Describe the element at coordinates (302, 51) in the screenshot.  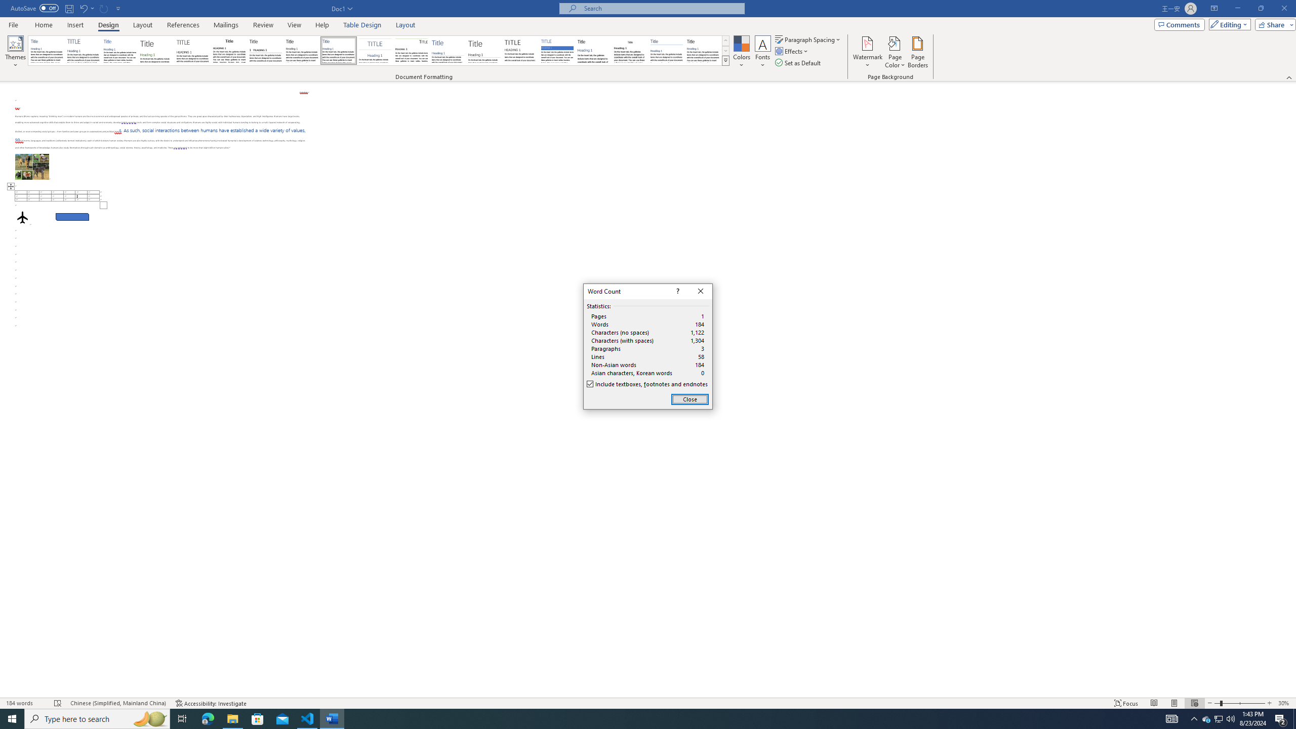
I see `Black & White (Word 2013)` at that location.